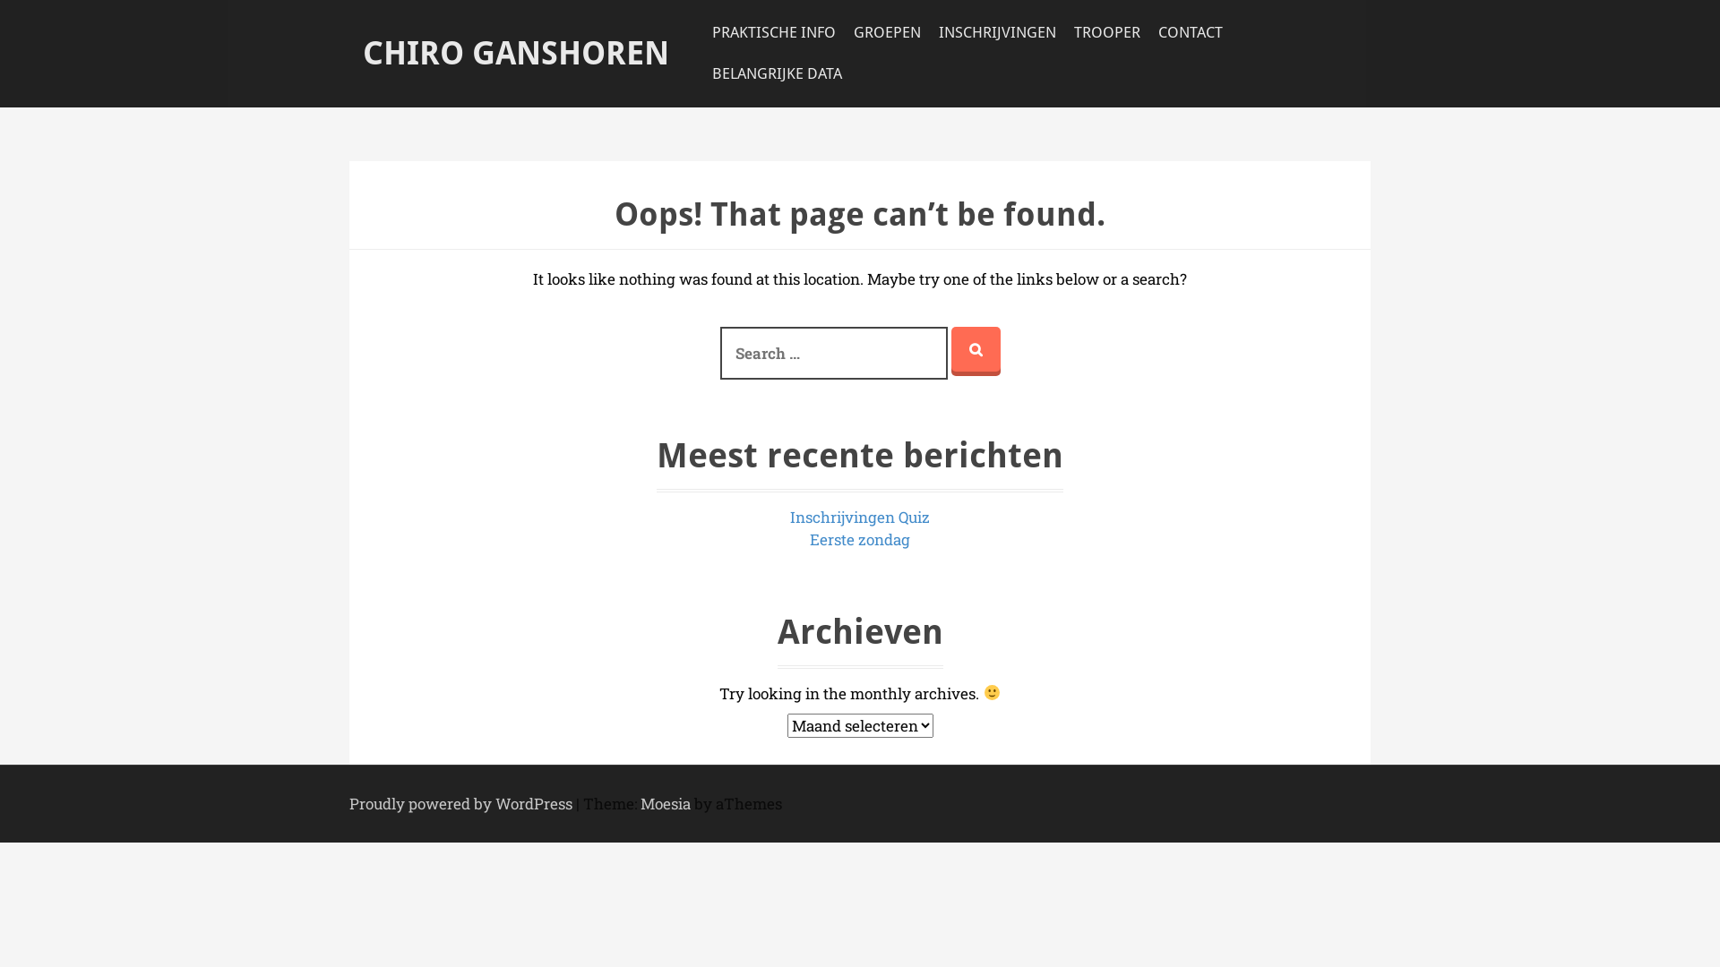  What do you see at coordinates (1191, 33) in the screenshot?
I see `CONTACT` at bounding box center [1191, 33].